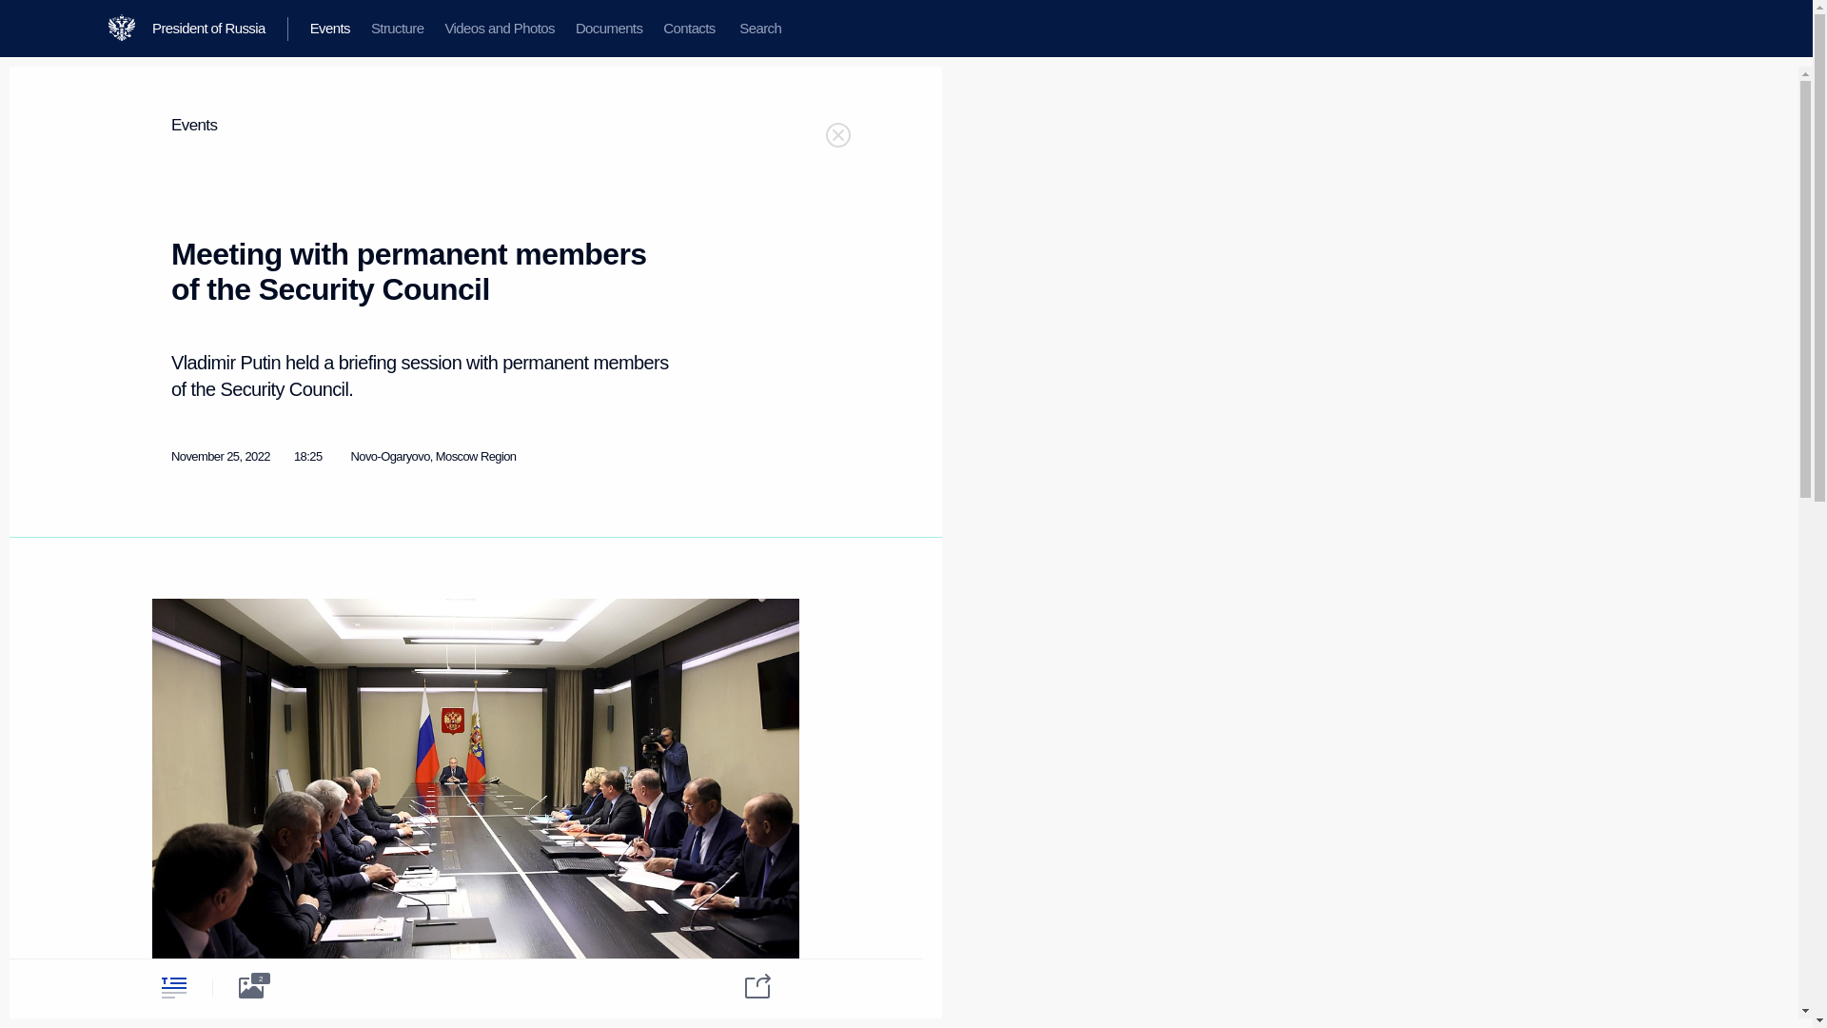  I want to click on Videos and Photos, so click(499, 29).